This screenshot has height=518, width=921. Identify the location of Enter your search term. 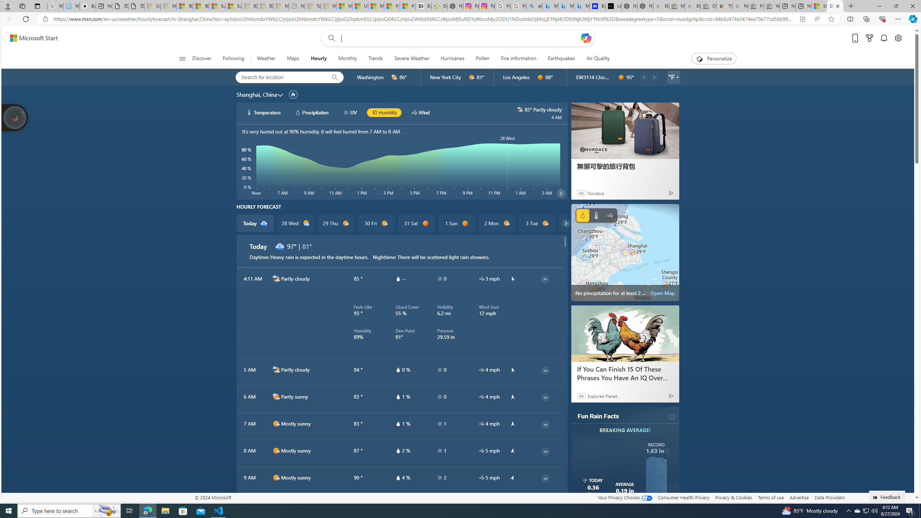
(459, 38).